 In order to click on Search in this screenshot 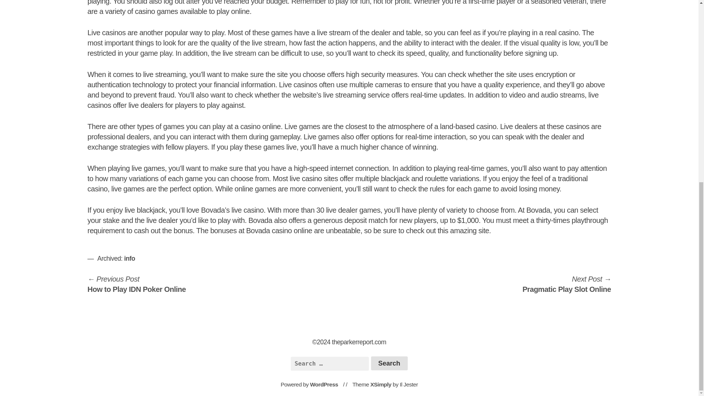, I will do `click(136, 284)`.